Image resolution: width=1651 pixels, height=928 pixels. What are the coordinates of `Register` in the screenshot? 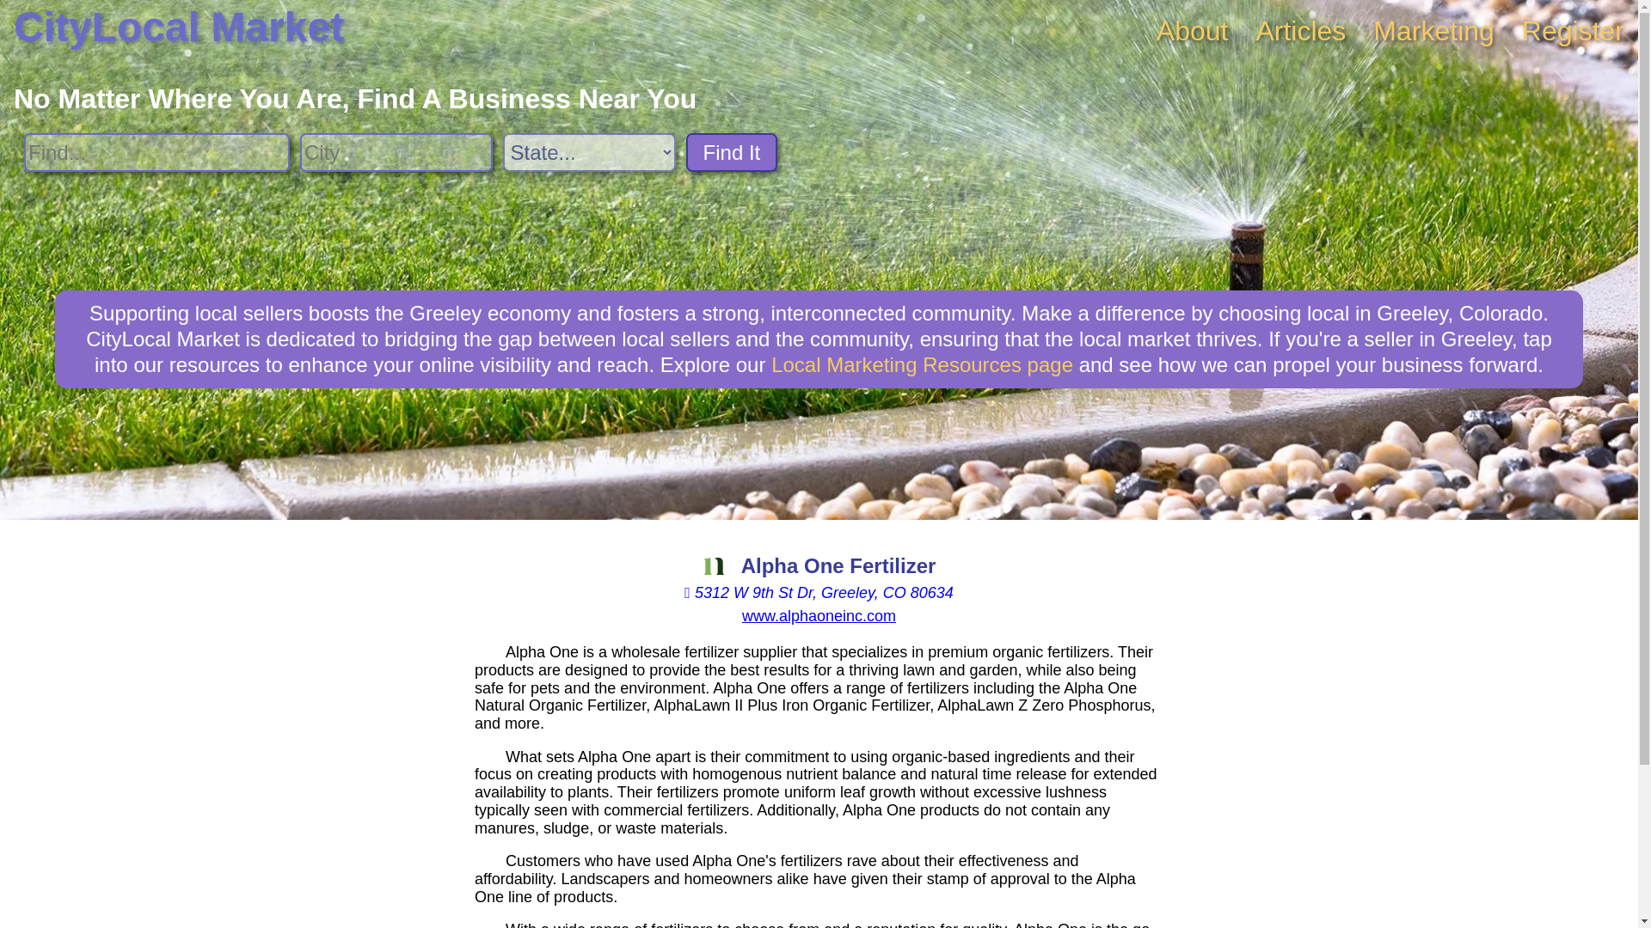 It's located at (1574, 31).